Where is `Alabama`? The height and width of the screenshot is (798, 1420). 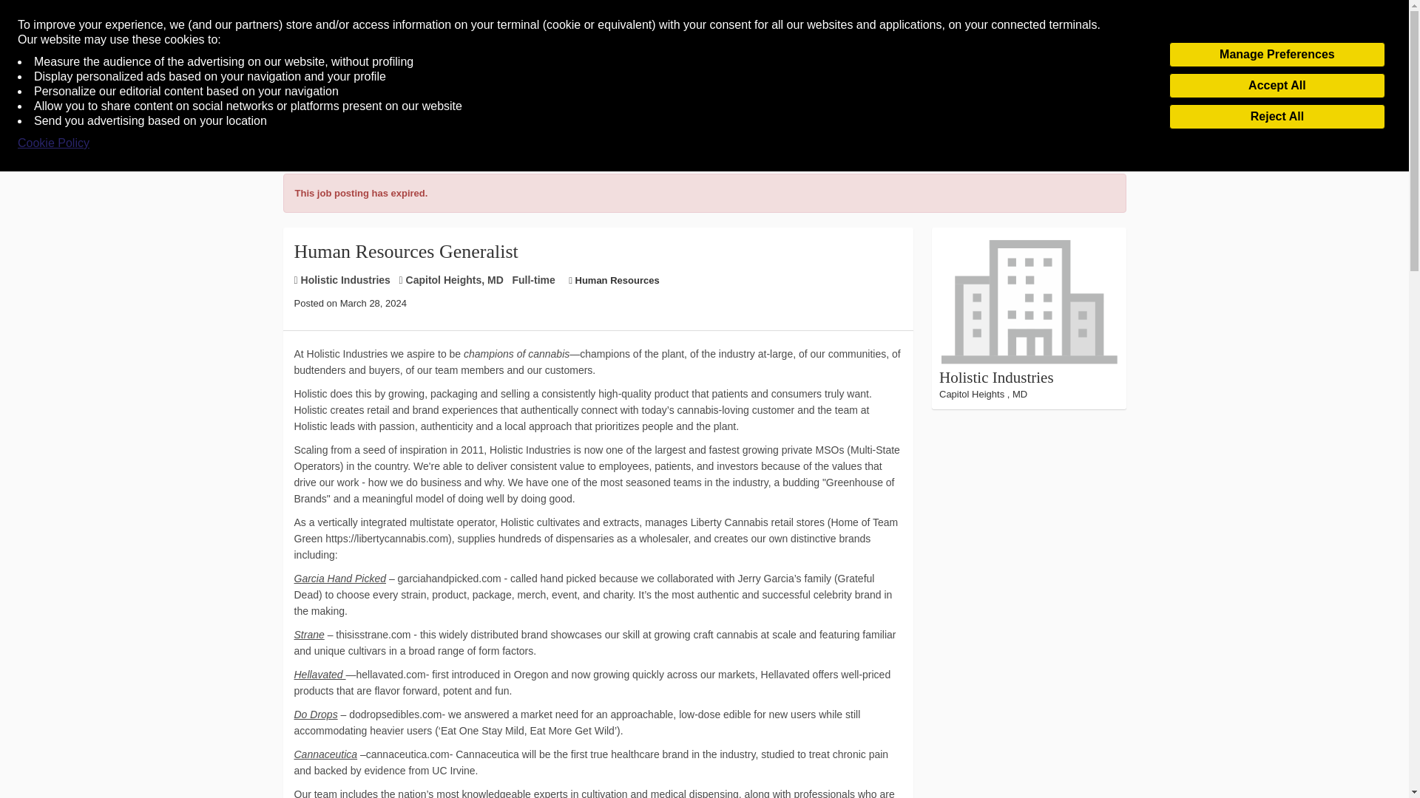 Alabama is located at coordinates (736, 86).